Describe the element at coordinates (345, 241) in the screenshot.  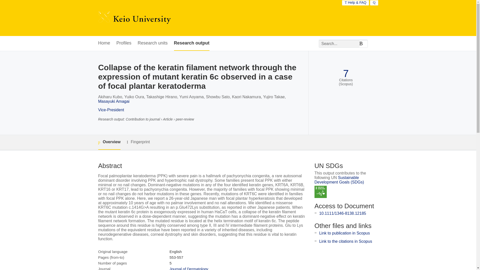
I see `Link to the citations in Scopus` at that location.